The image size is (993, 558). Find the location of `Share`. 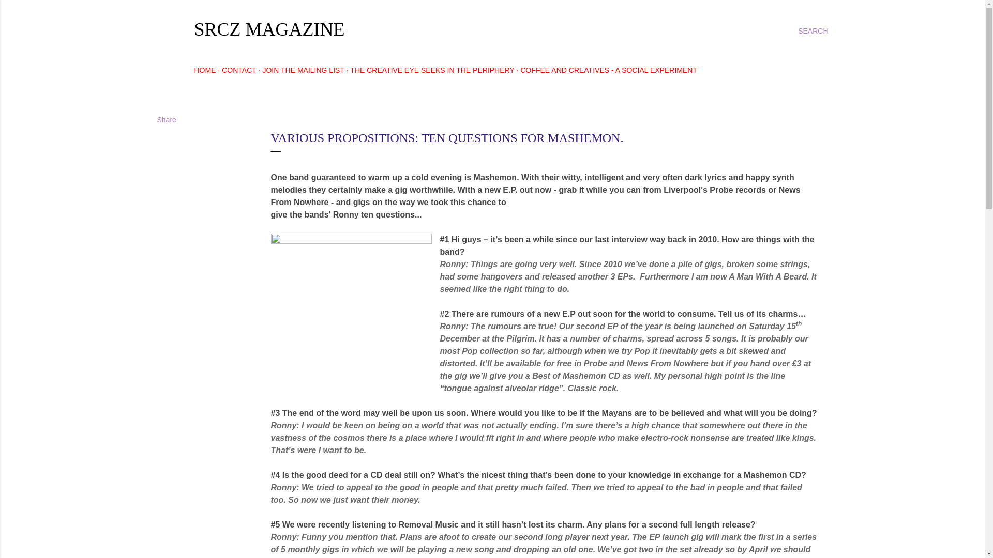

Share is located at coordinates (167, 119).